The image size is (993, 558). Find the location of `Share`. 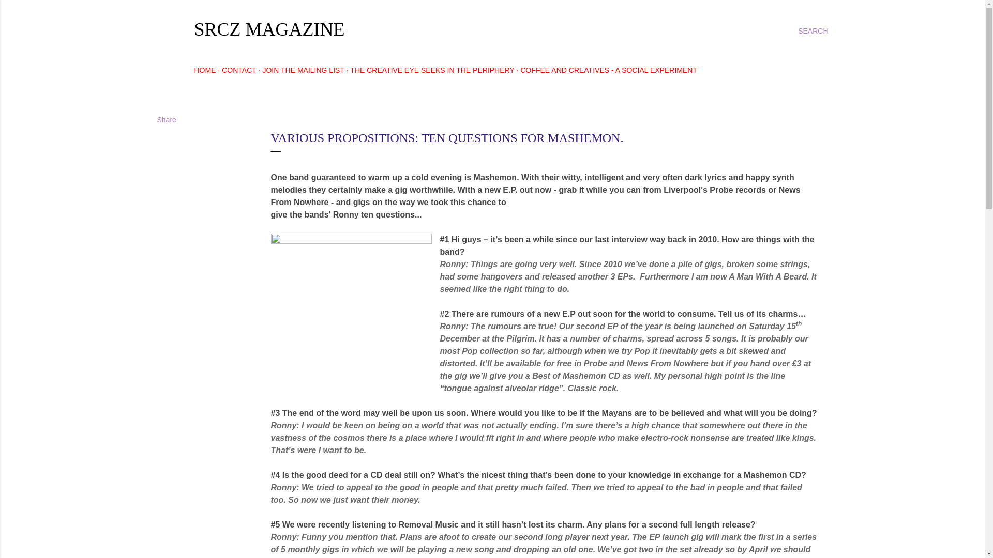

Share is located at coordinates (167, 119).